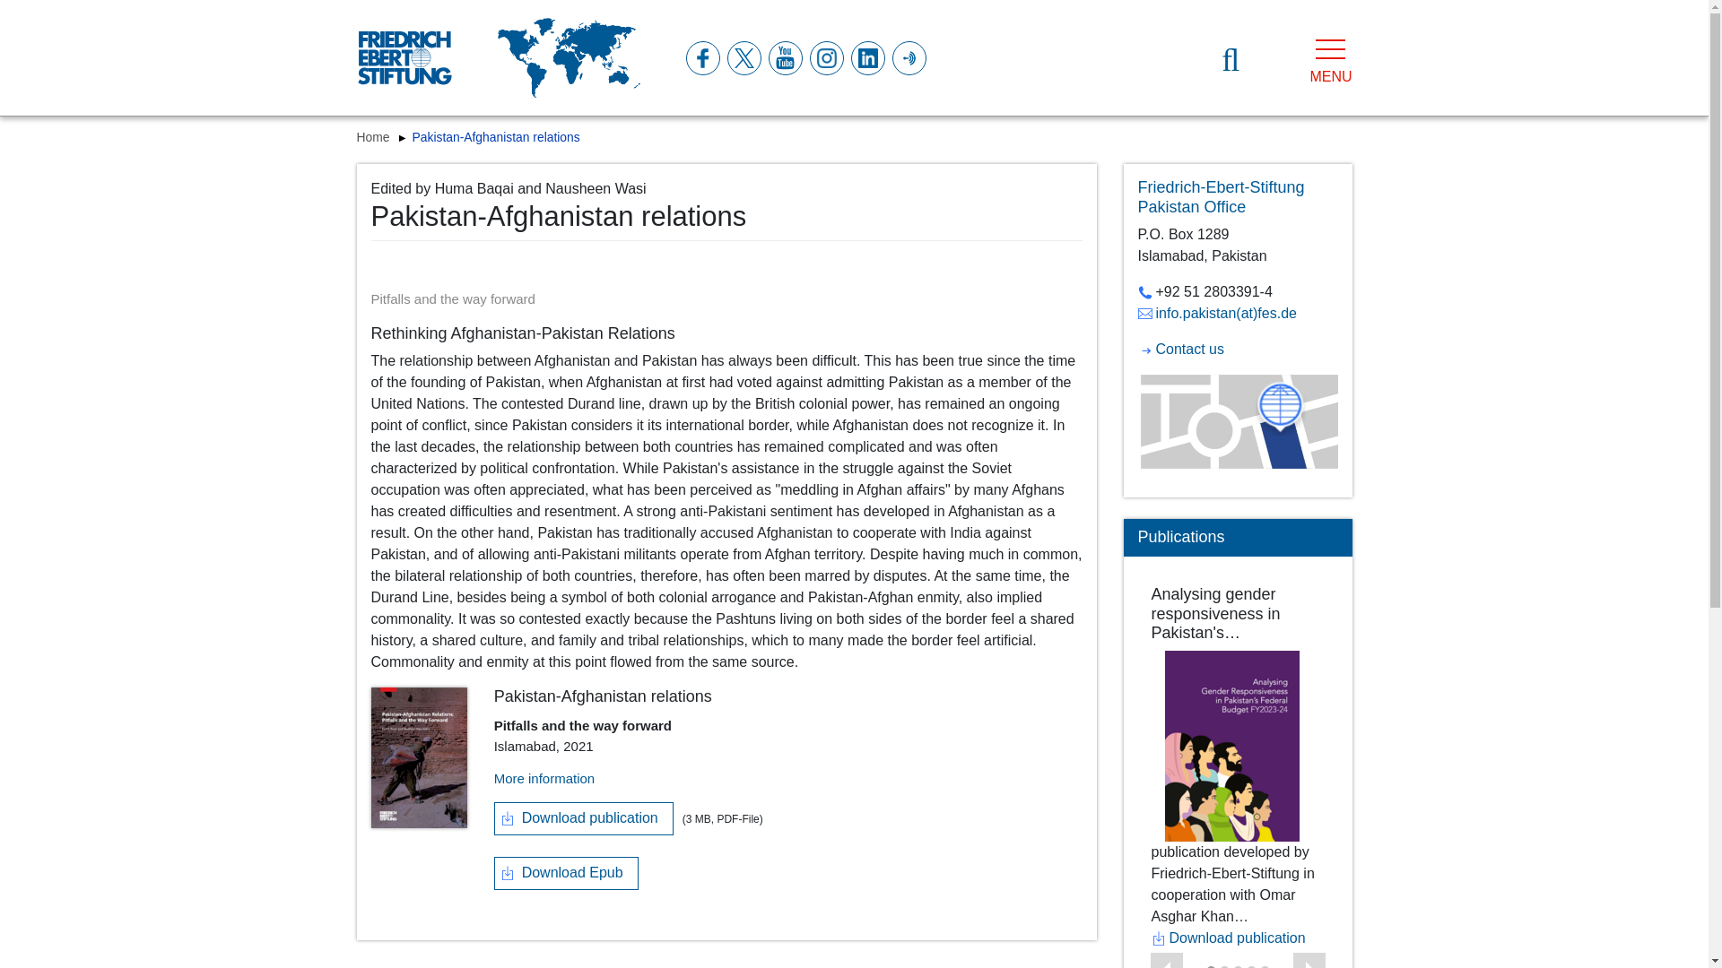  Describe the element at coordinates (1220, 196) in the screenshot. I see `Home of Friedrich-Ebert-Stiftung Pakistan Office` at that location.